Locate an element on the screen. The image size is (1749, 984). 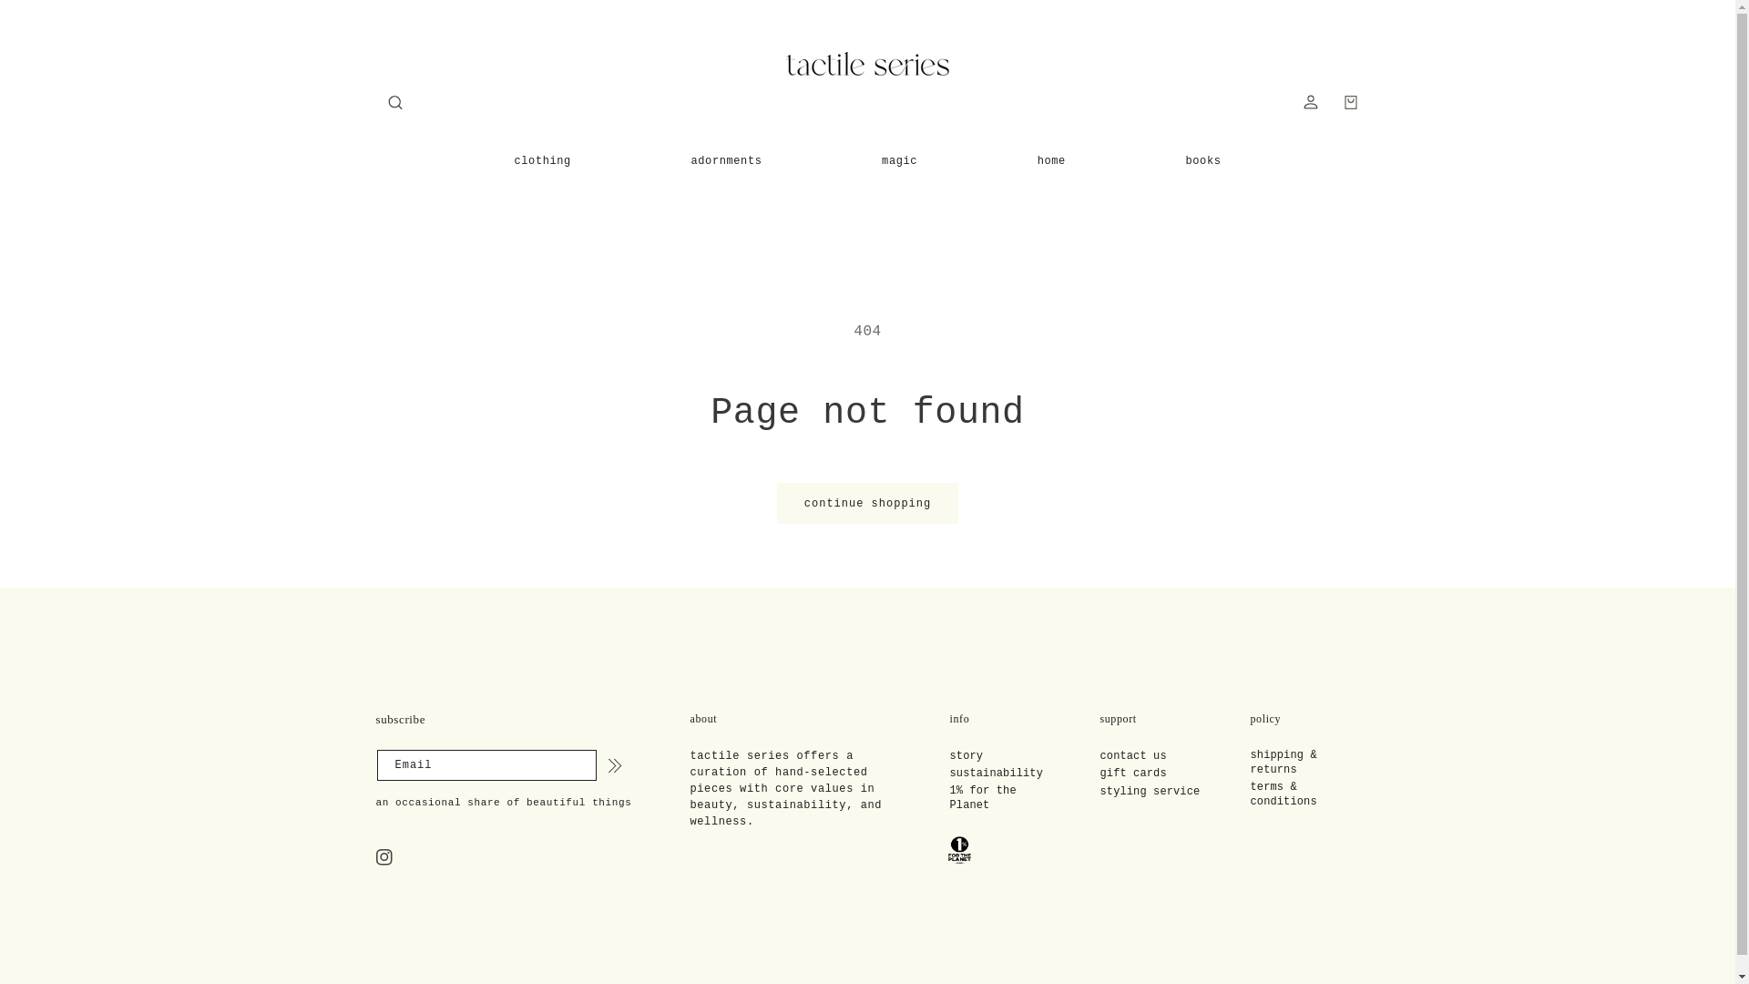
Log in is located at coordinates (1310, 101).